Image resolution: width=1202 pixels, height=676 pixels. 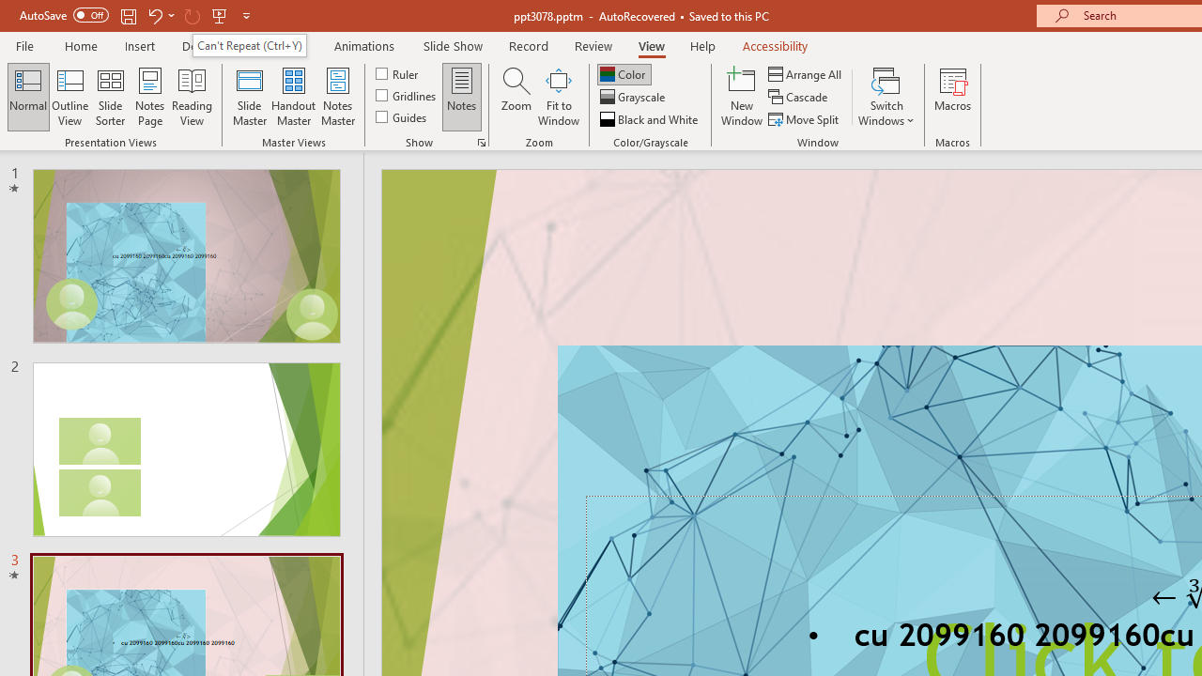 What do you see at coordinates (800, 98) in the screenshot?
I see `Cascade` at bounding box center [800, 98].